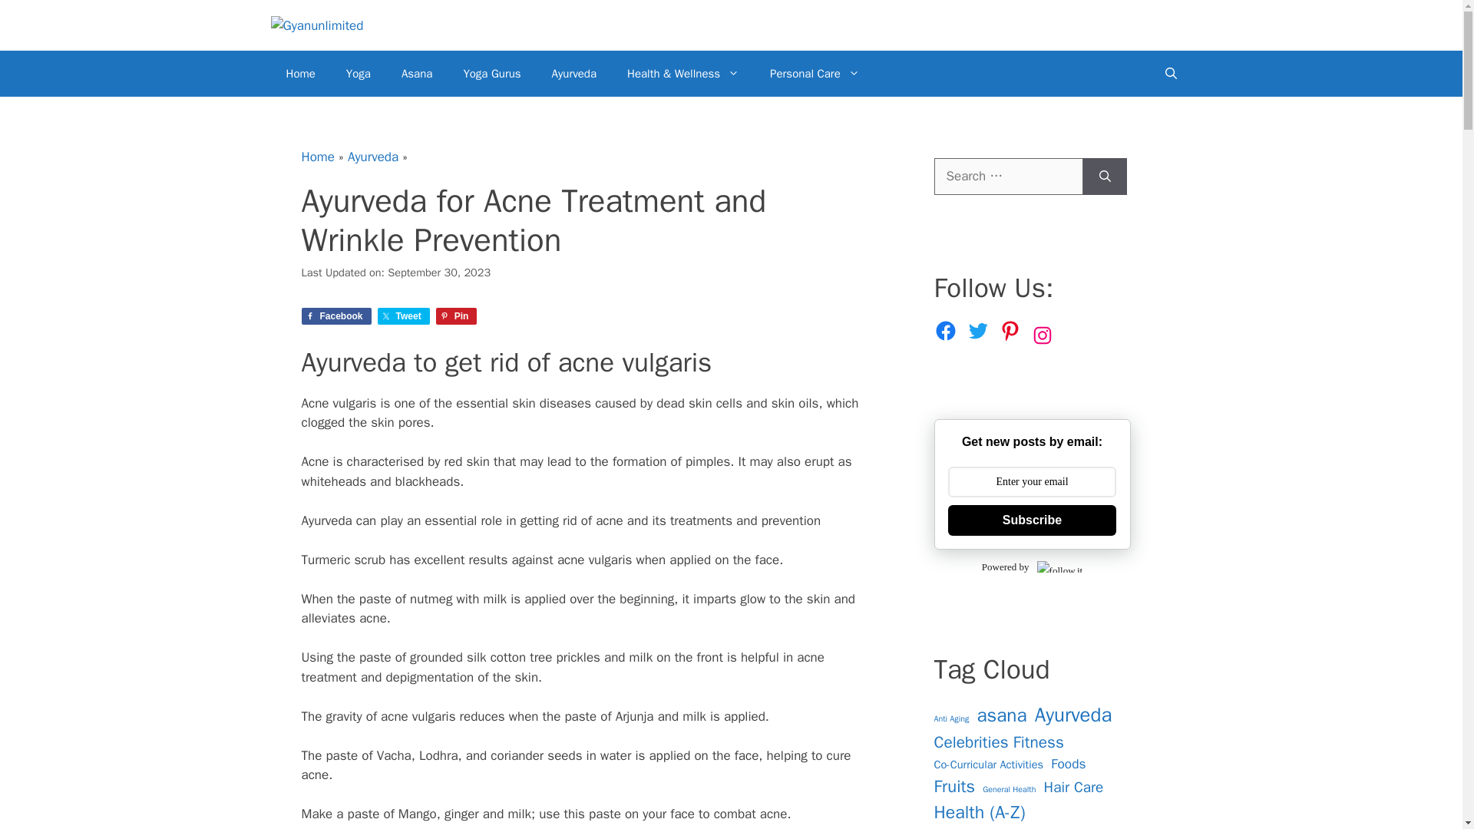 Image resolution: width=1474 pixels, height=829 pixels. I want to click on Home, so click(299, 74).